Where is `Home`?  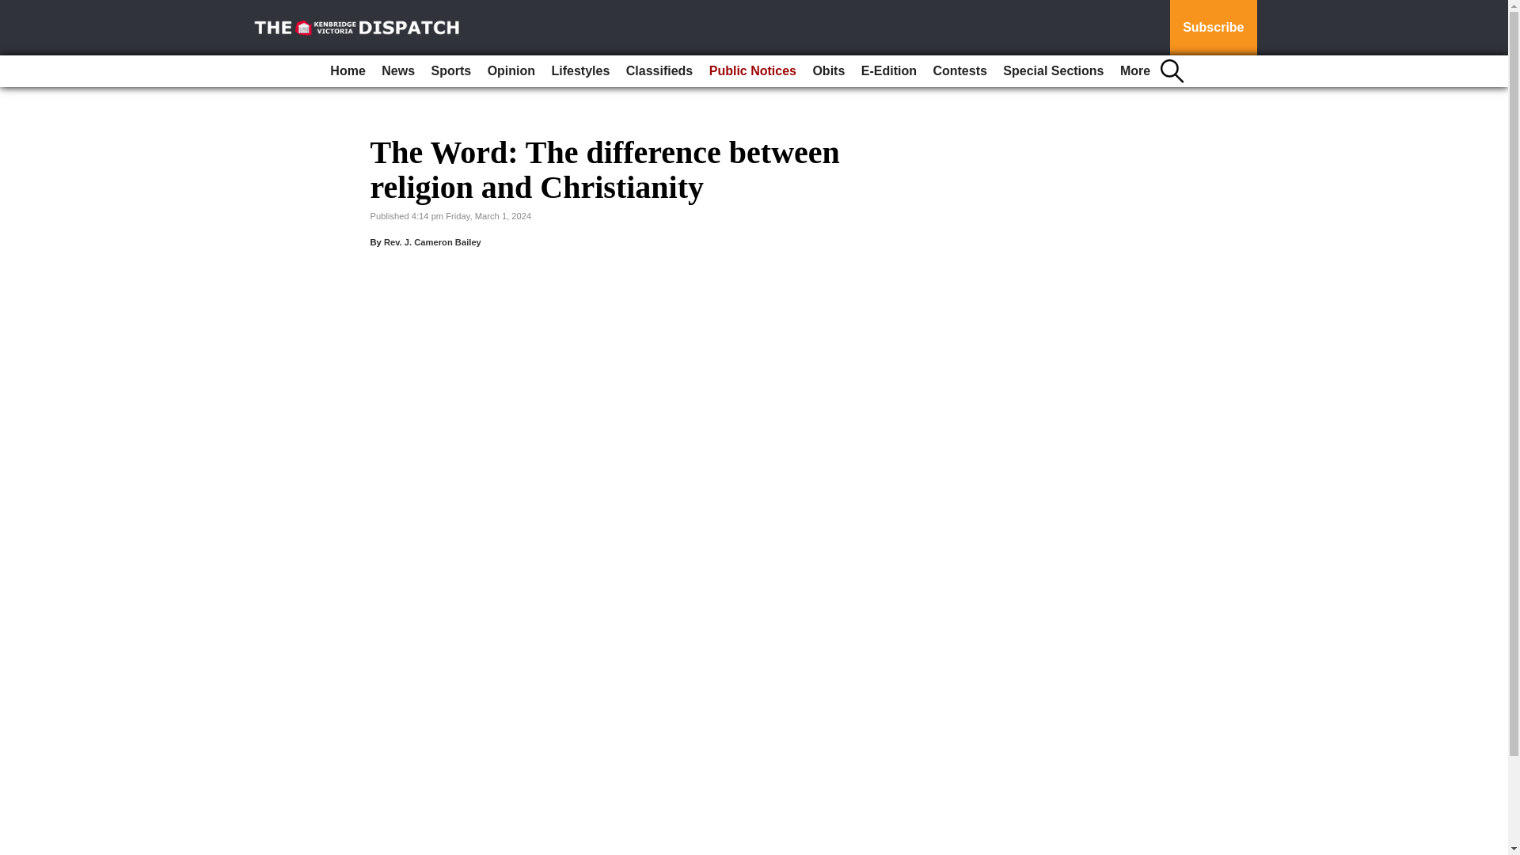
Home is located at coordinates (347, 71).